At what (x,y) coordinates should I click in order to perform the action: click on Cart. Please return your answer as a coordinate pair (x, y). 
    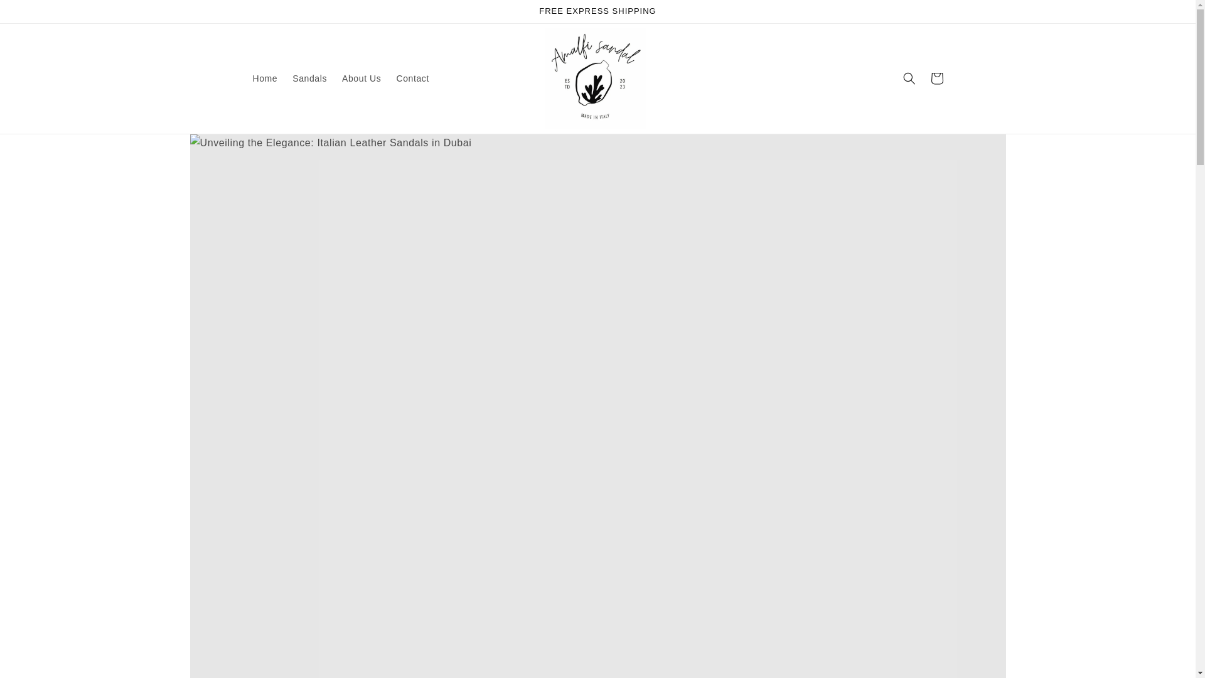
    Looking at the image, I should click on (936, 78).